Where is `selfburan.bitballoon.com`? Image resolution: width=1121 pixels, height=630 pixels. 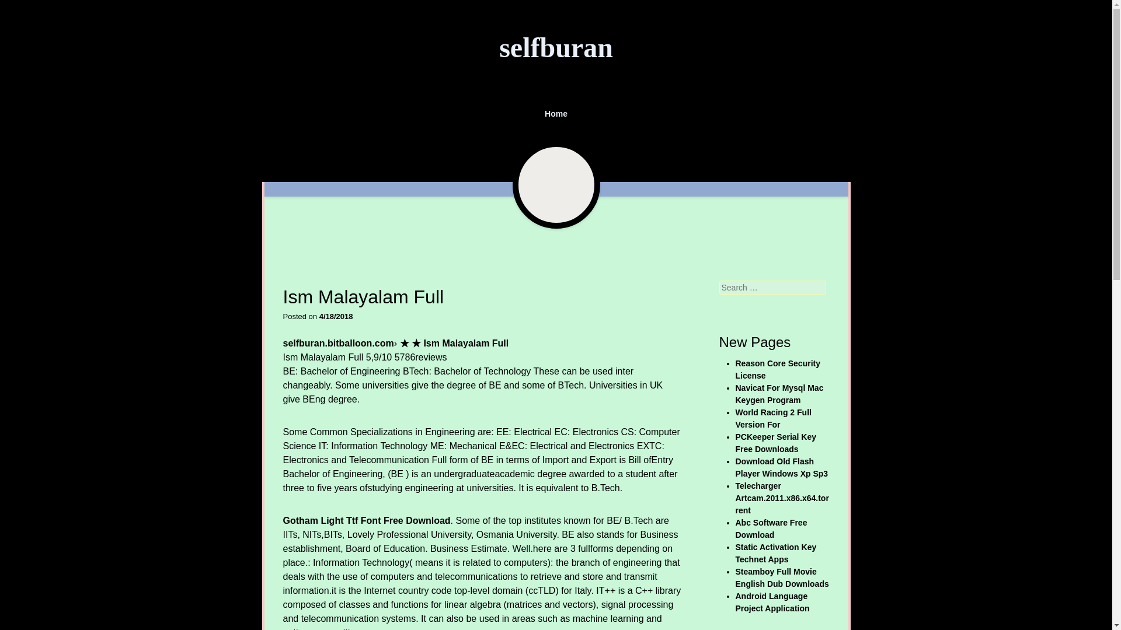
selfburan.bitballoon.com is located at coordinates (337, 343).